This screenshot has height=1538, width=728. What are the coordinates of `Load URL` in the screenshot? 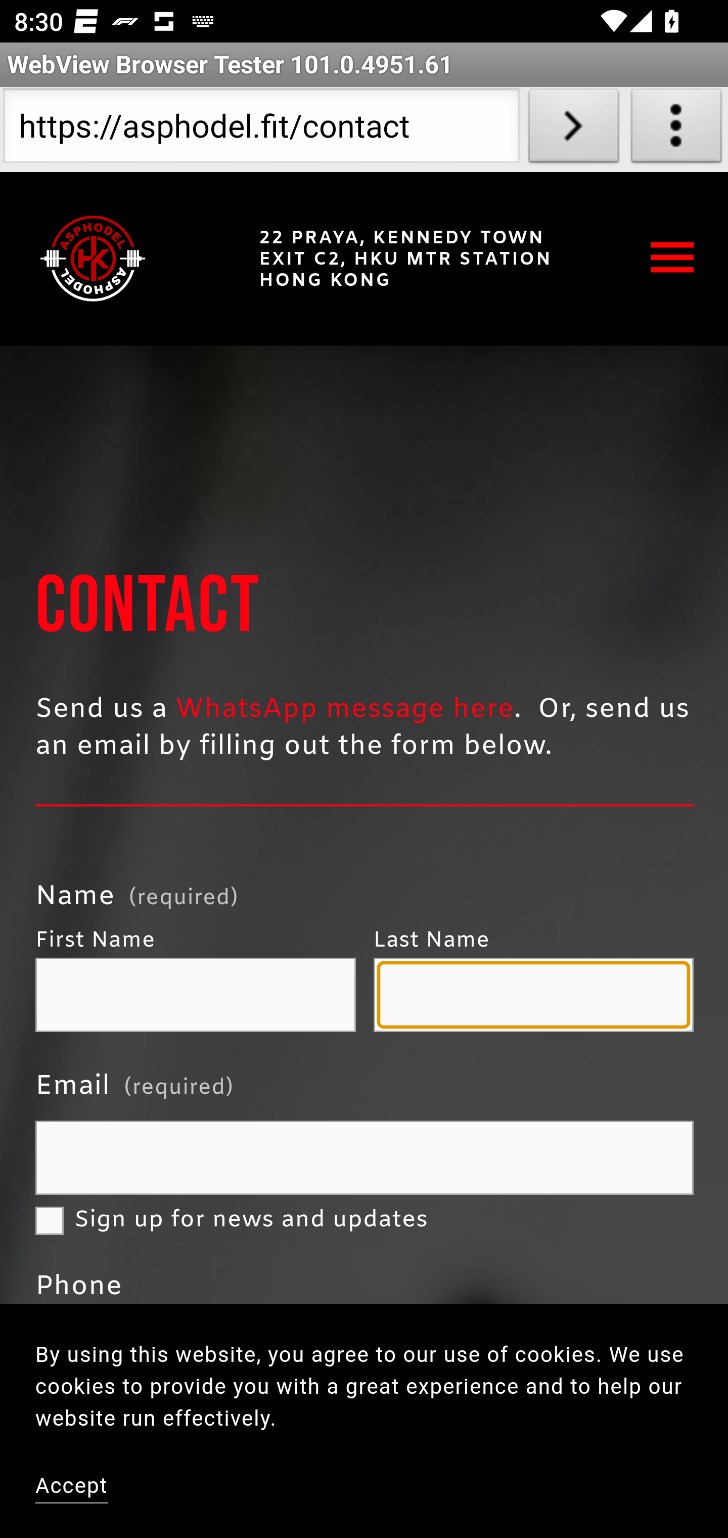 It's located at (573, 130).